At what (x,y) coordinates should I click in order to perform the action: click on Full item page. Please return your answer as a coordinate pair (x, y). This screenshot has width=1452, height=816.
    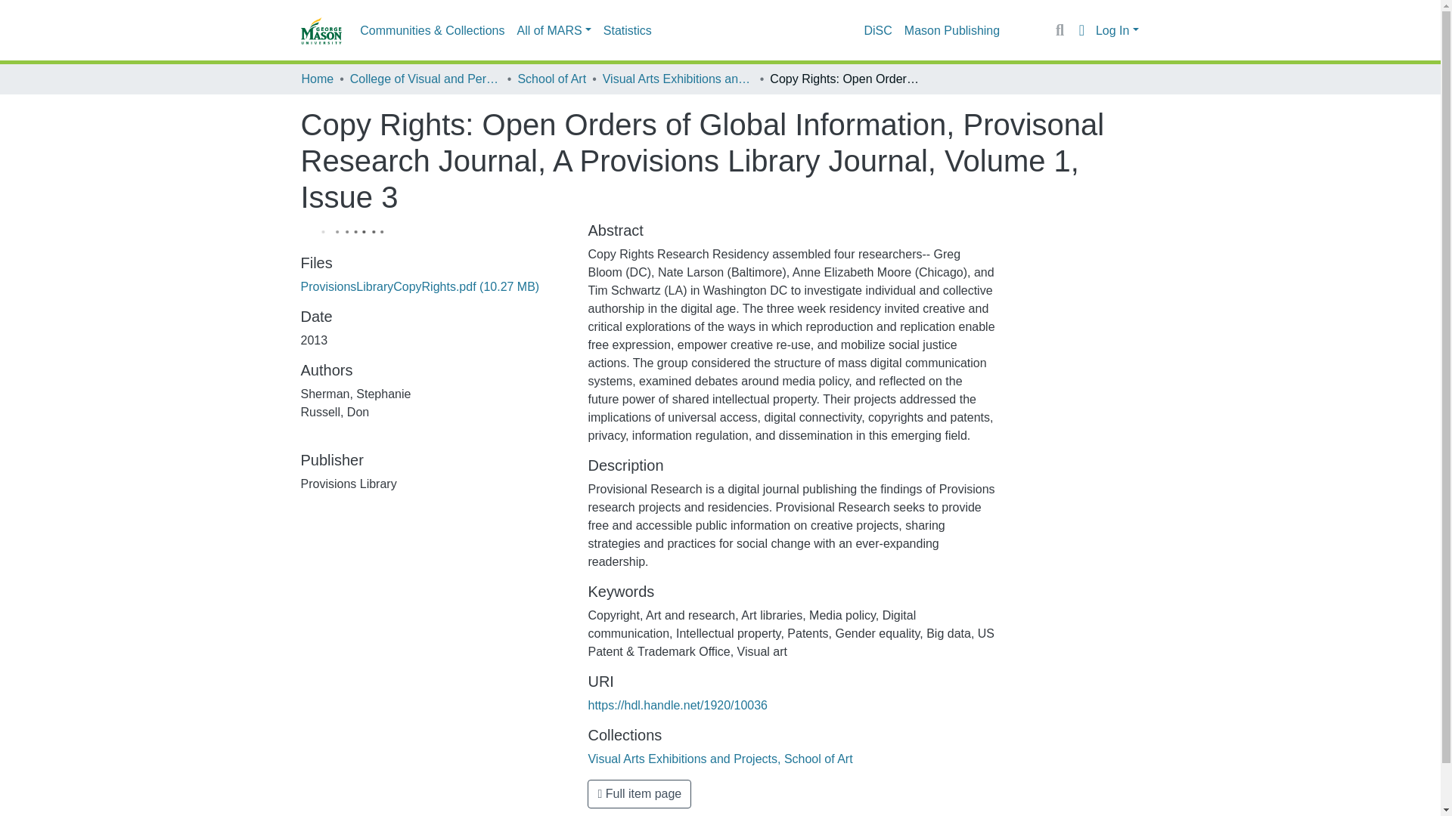
    Looking at the image, I should click on (639, 794).